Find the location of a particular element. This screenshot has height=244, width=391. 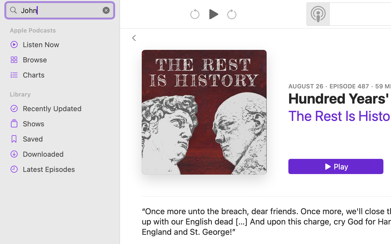

Playback Progress 0% is located at coordinates (204, 112).